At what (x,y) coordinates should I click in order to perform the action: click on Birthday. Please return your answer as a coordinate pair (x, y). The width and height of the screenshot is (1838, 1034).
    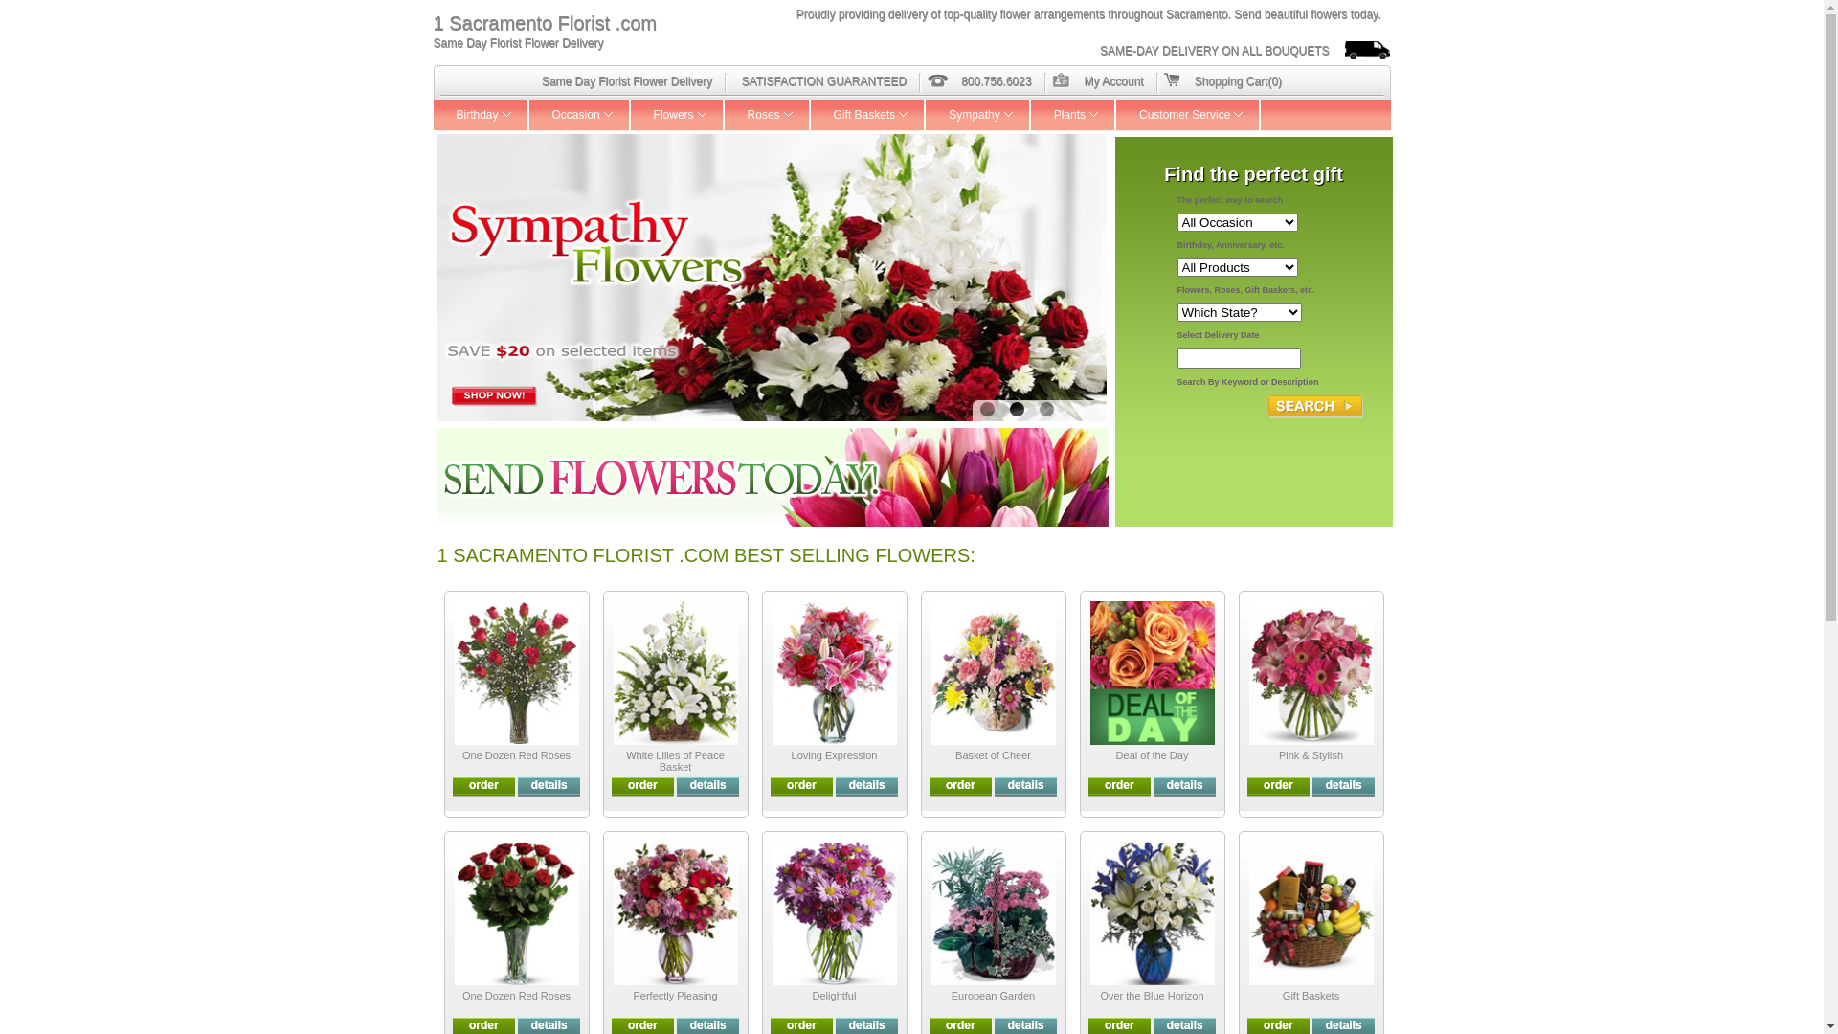
    Looking at the image, I should click on (481, 115).